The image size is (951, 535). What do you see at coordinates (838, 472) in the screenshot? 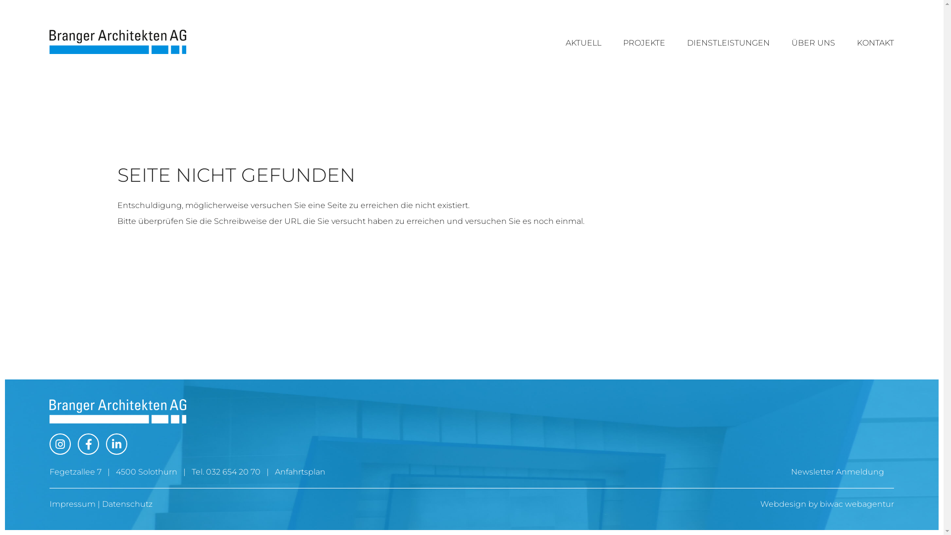
I see `Newsletter Anmeldung` at bounding box center [838, 472].